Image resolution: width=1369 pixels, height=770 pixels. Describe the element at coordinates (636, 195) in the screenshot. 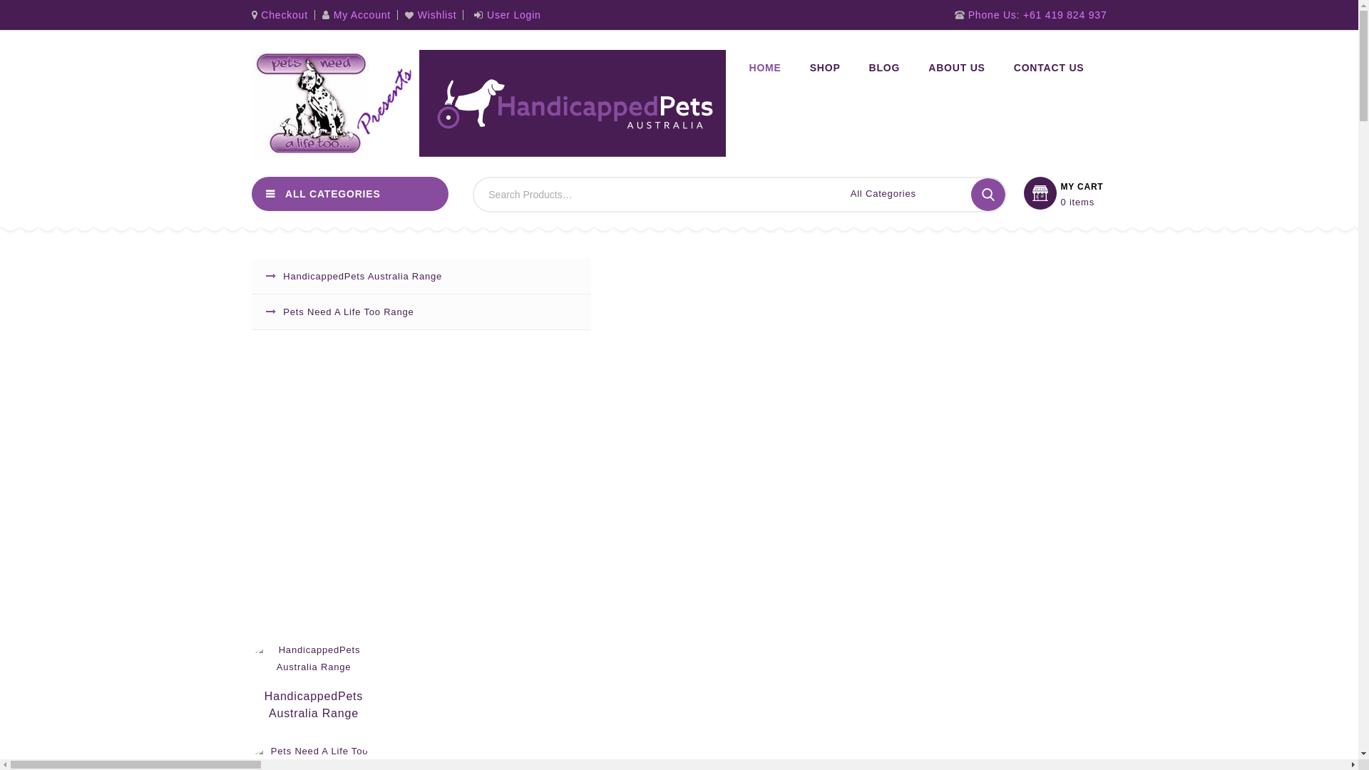

I see `Search for:` at that location.